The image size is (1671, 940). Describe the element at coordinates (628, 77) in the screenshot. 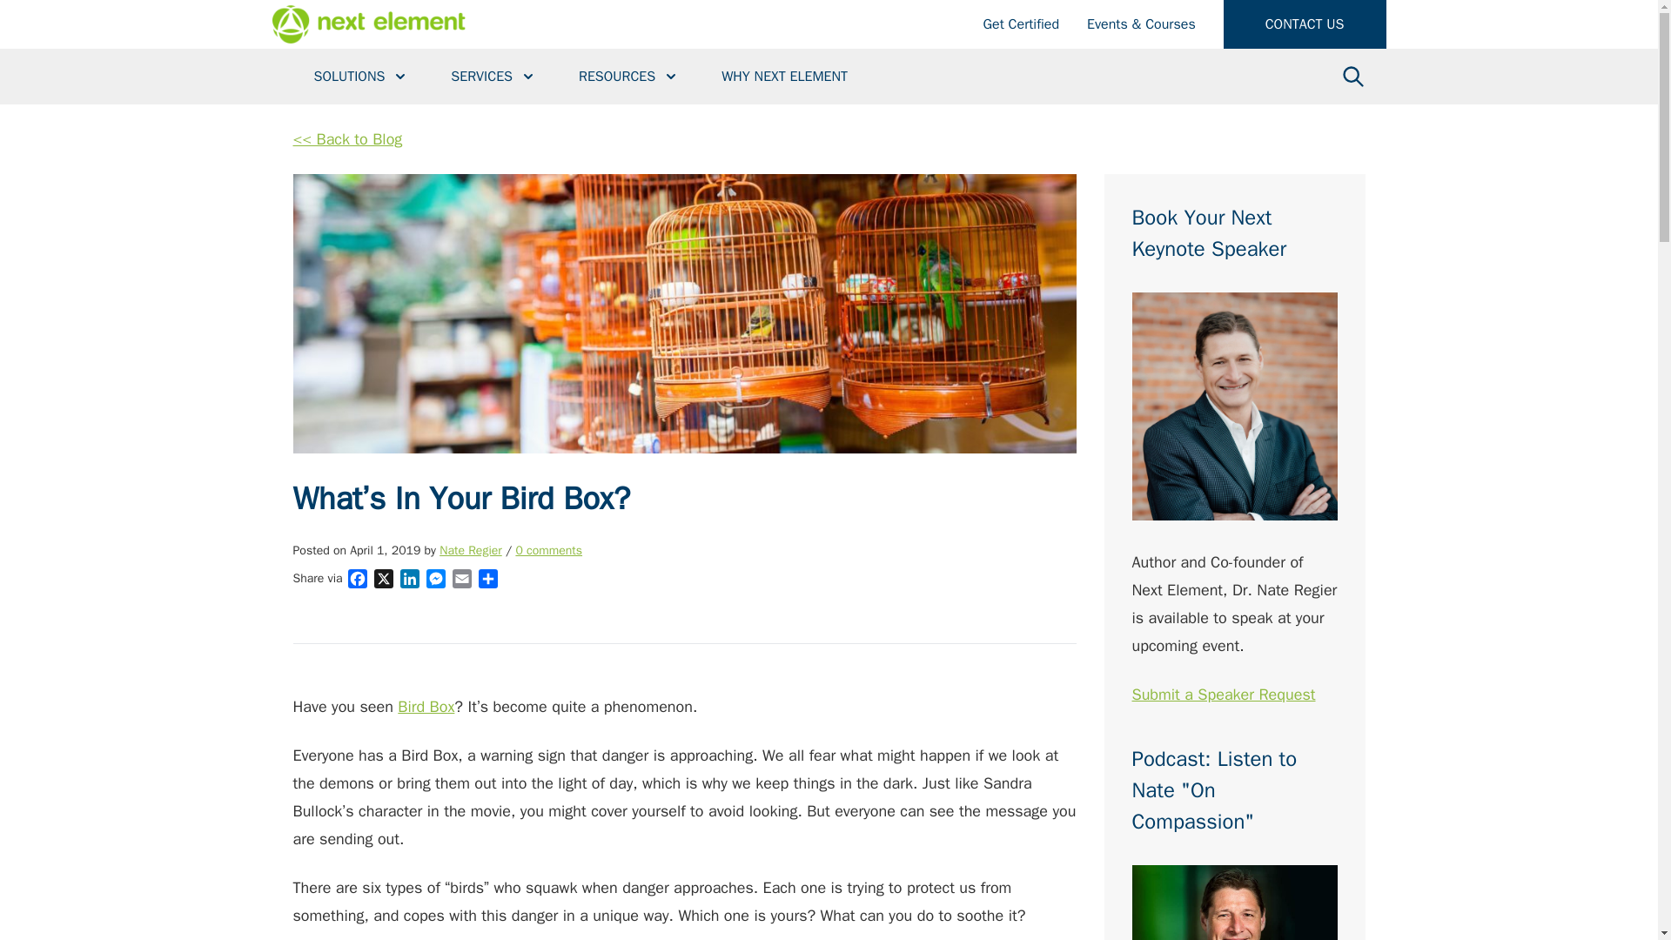

I see `RESOURCES` at that location.